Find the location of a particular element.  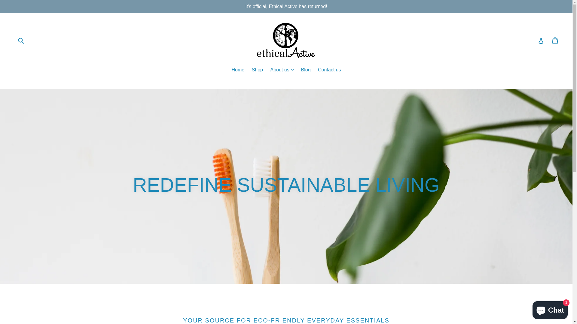

Home is located at coordinates (238, 70).